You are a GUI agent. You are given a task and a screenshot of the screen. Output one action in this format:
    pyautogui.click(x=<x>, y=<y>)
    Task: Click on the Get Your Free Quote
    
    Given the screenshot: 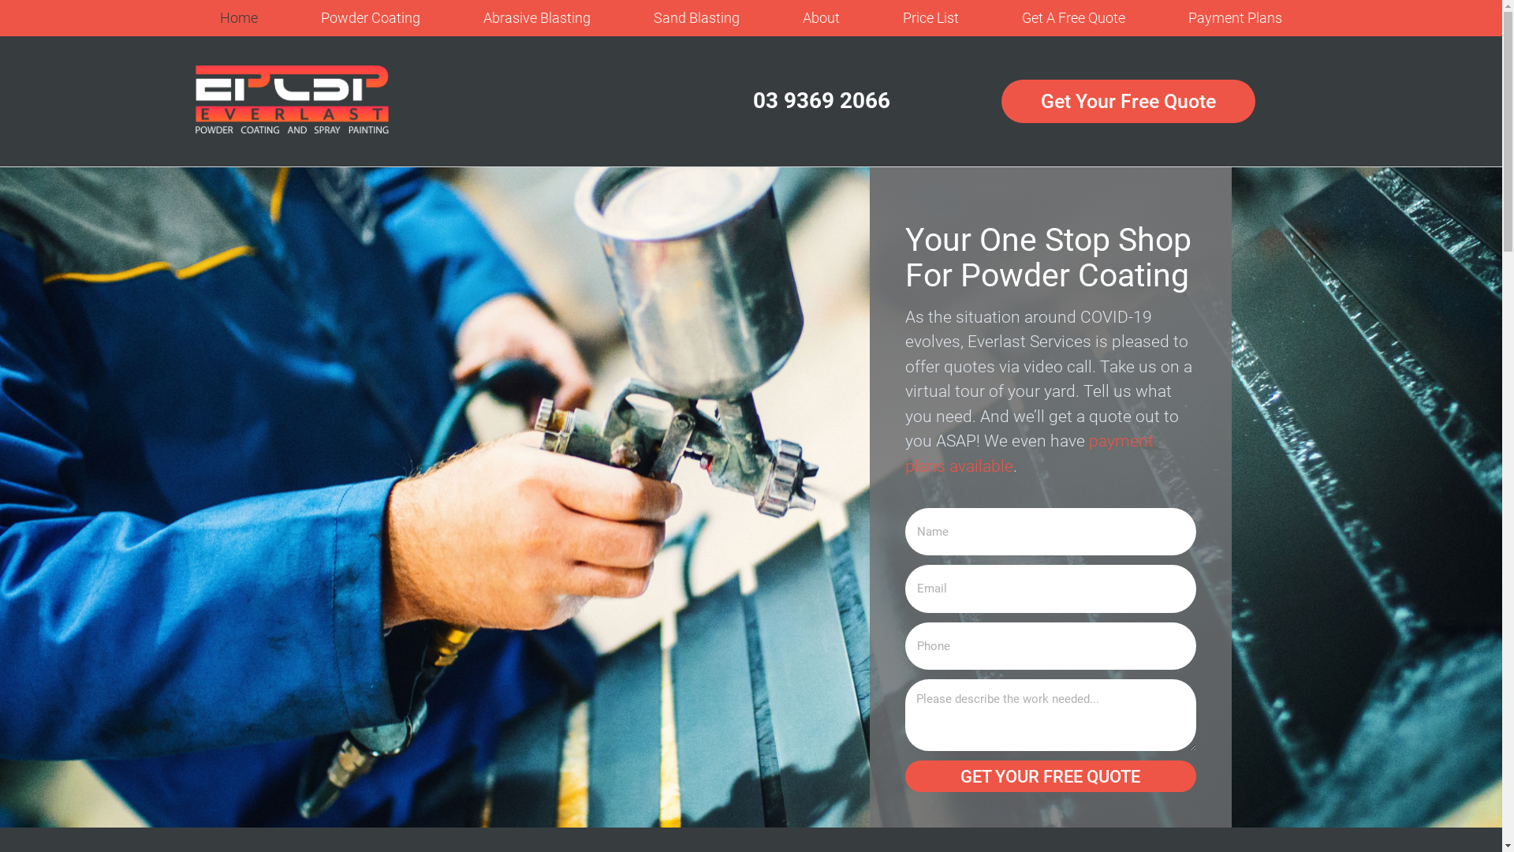 What is the action you would take?
    pyautogui.click(x=1128, y=101)
    